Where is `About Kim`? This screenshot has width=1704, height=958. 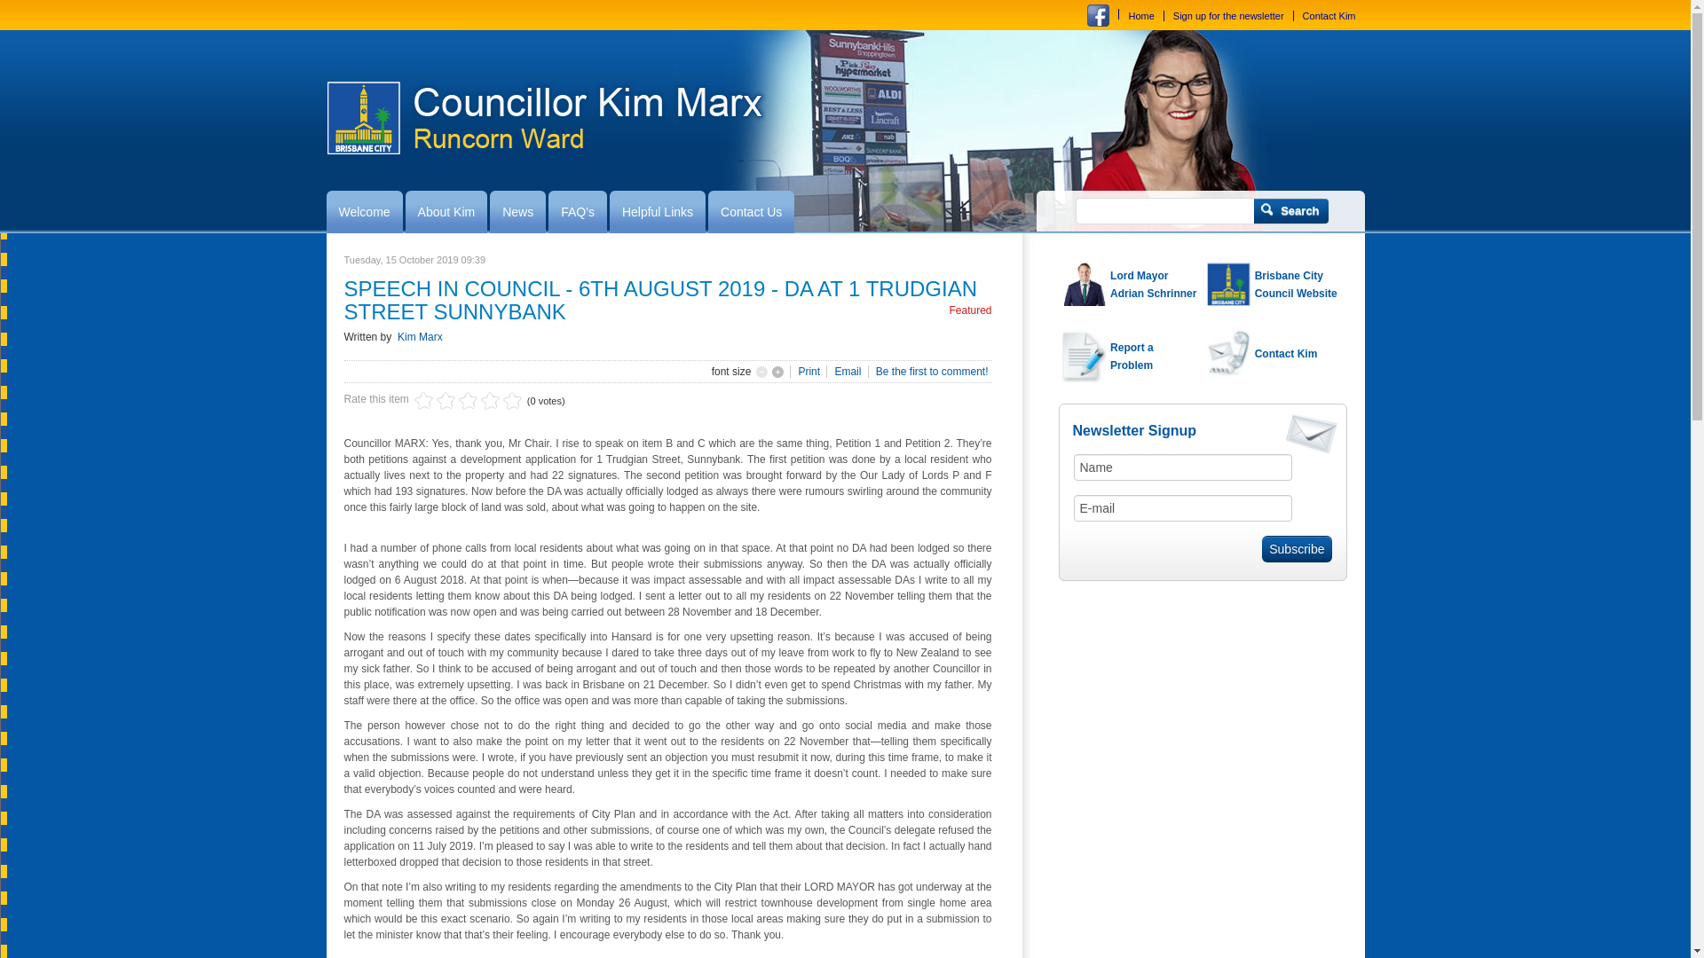 About Kim is located at coordinates (447, 212).